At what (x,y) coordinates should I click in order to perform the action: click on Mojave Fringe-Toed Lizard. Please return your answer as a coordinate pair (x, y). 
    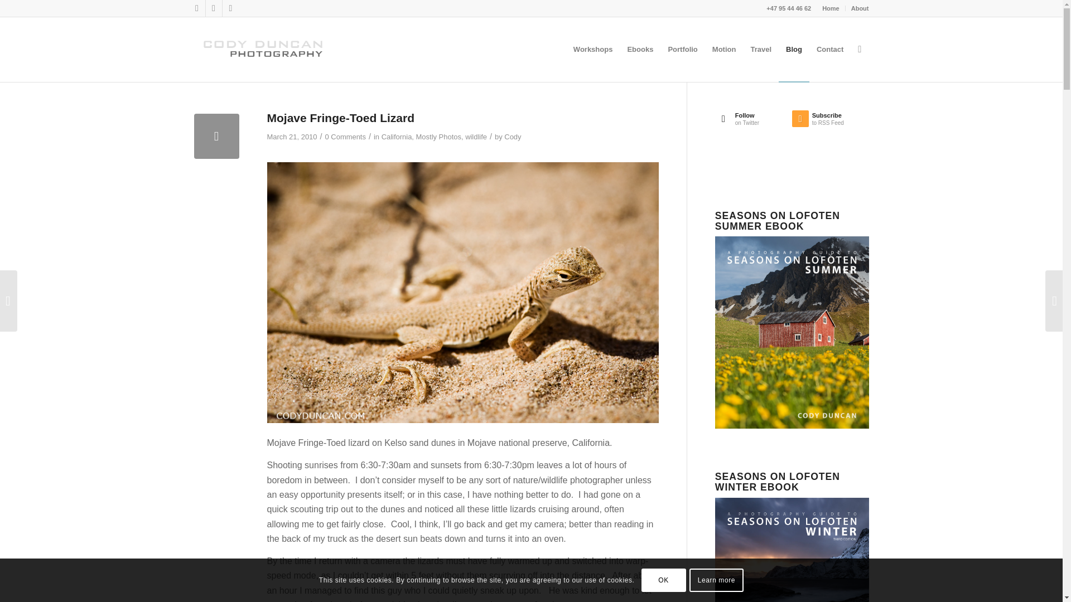
    Looking at the image, I should click on (216, 136).